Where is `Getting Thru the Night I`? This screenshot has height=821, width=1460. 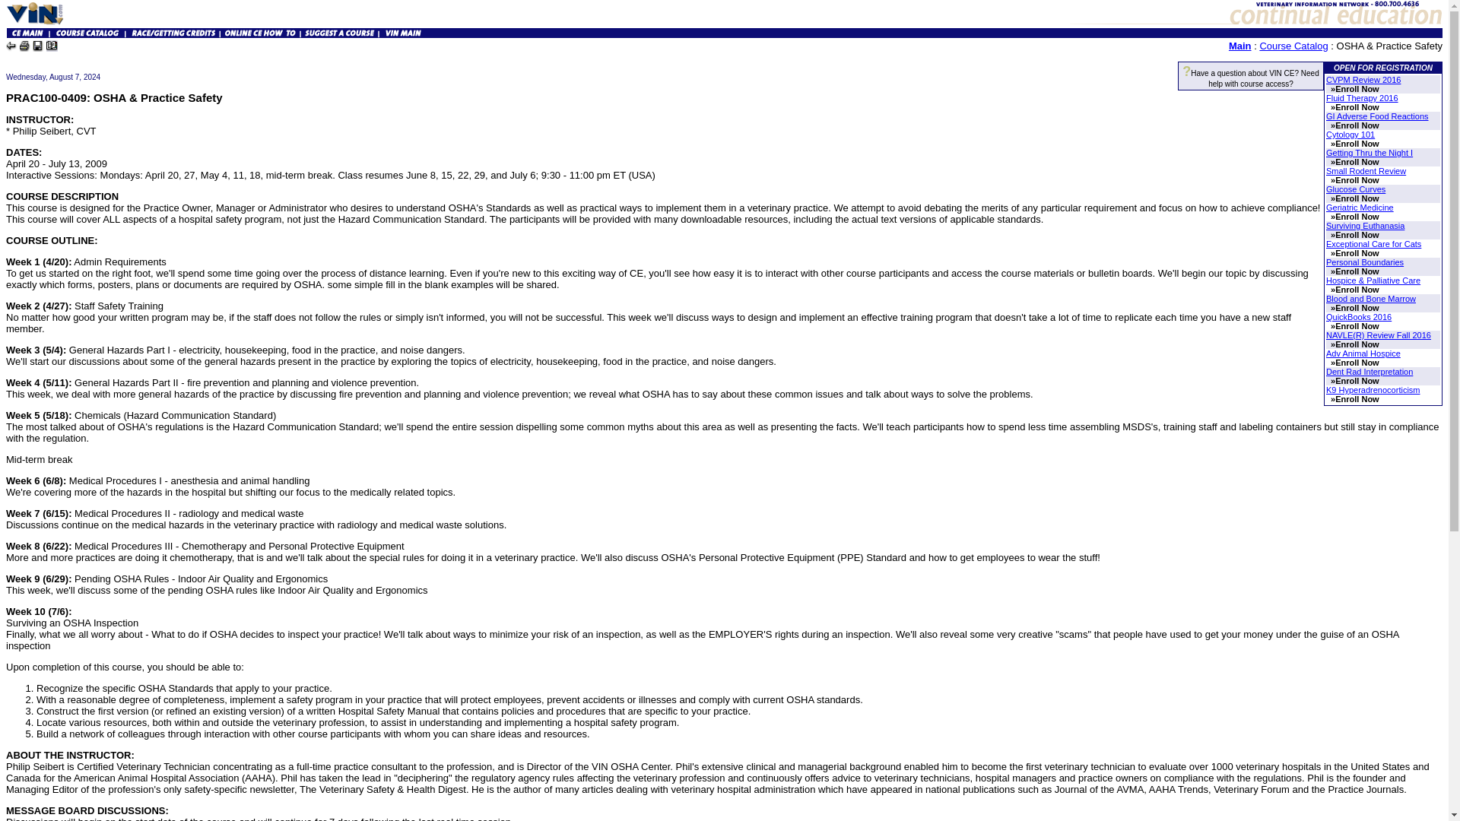
Getting Thru the Night I is located at coordinates (1369, 153).